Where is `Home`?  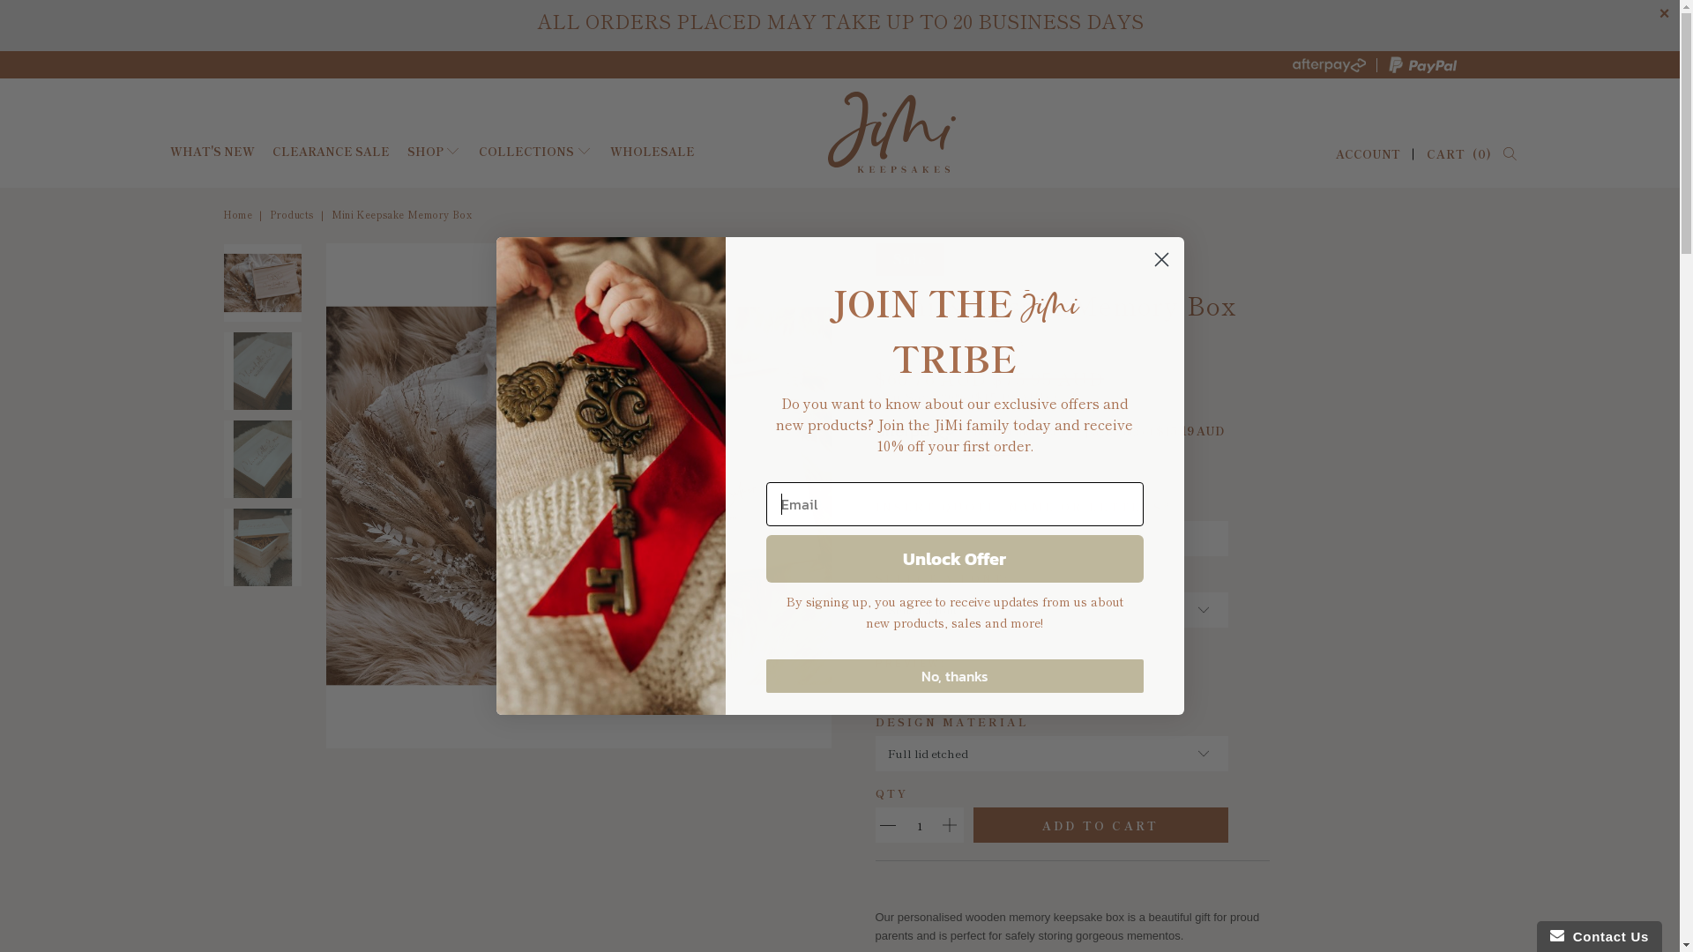
Home is located at coordinates (237, 214).